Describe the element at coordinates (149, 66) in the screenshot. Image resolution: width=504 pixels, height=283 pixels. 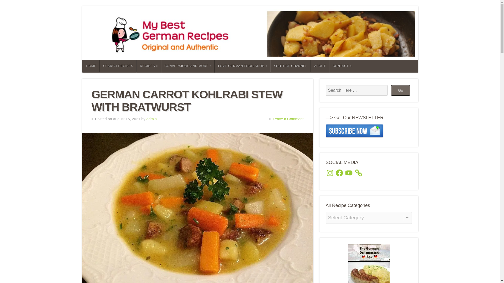
I see `RECIPES` at that location.